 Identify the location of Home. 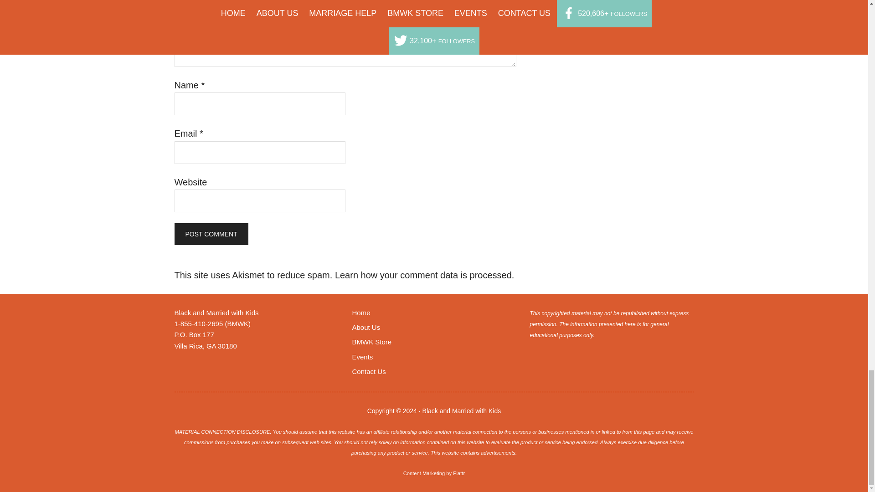
(361, 313).